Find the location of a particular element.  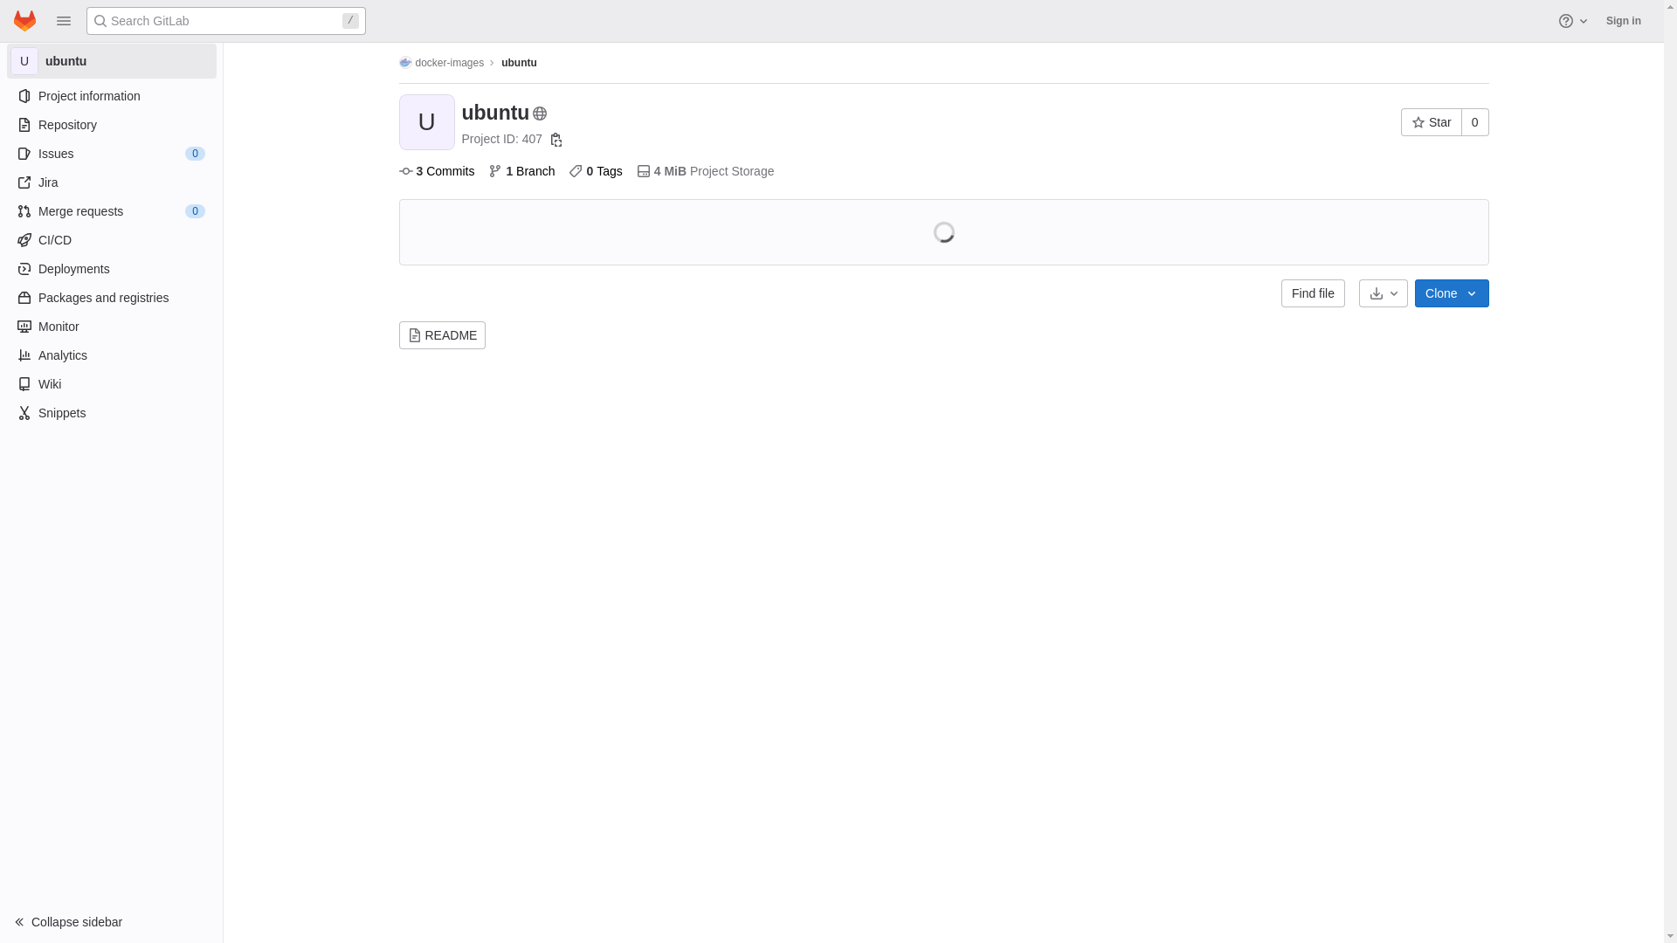

U
ubuntu is located at coordinates (112, 61).